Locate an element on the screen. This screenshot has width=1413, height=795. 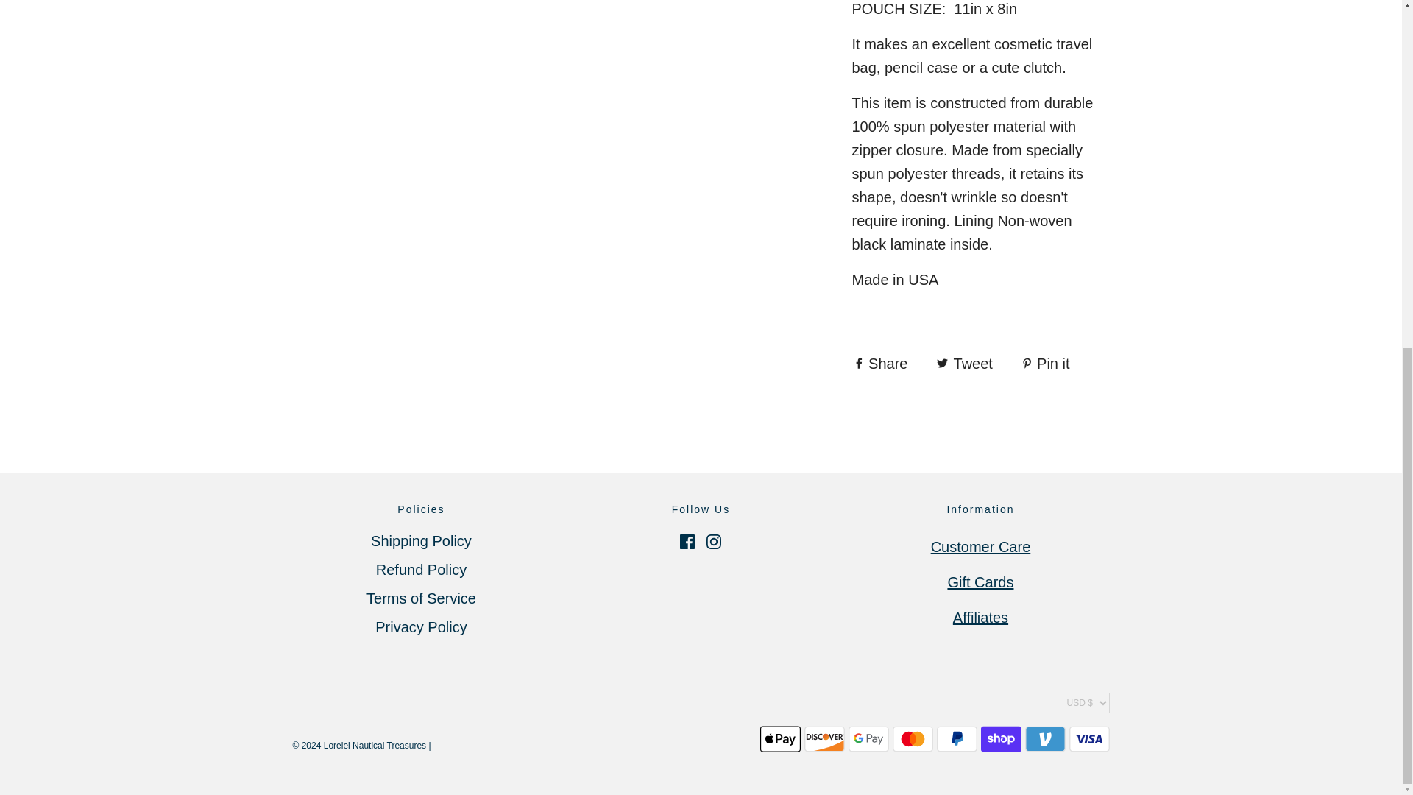
Facebook icon is located at coordinates (687, 542).